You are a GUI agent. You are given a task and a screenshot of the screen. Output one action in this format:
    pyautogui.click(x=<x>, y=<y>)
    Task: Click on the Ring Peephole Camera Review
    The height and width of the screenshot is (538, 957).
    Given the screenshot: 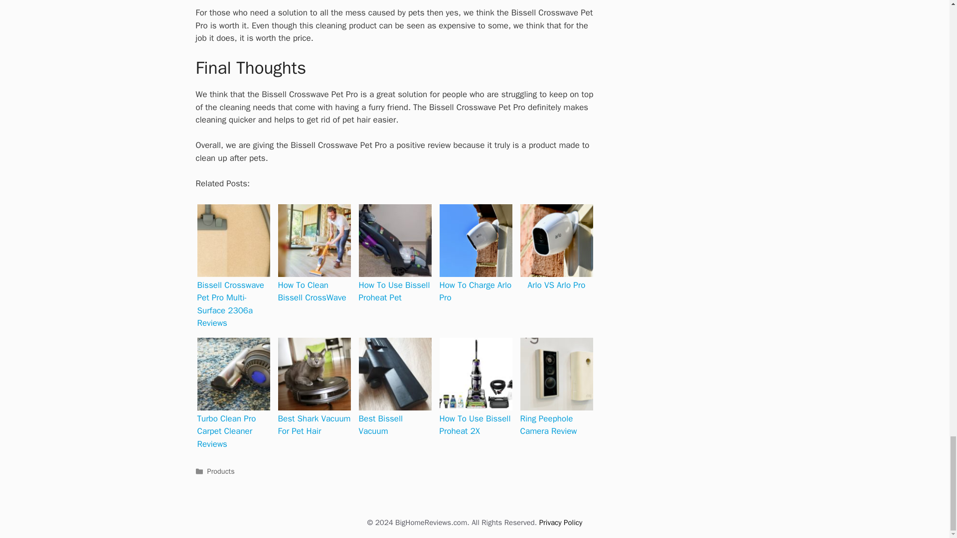 What is the action you would take?
    pyautogui.click(x=557, y=374)
    